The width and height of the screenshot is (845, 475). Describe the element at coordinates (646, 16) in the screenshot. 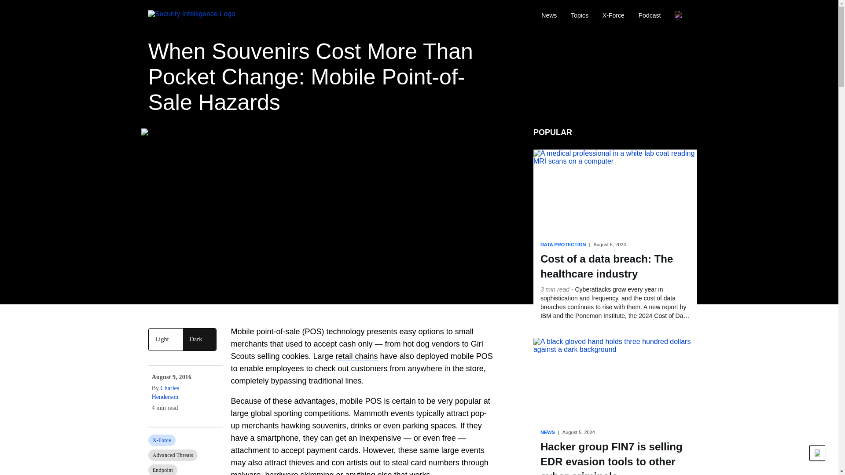

I see `submit` at that location.